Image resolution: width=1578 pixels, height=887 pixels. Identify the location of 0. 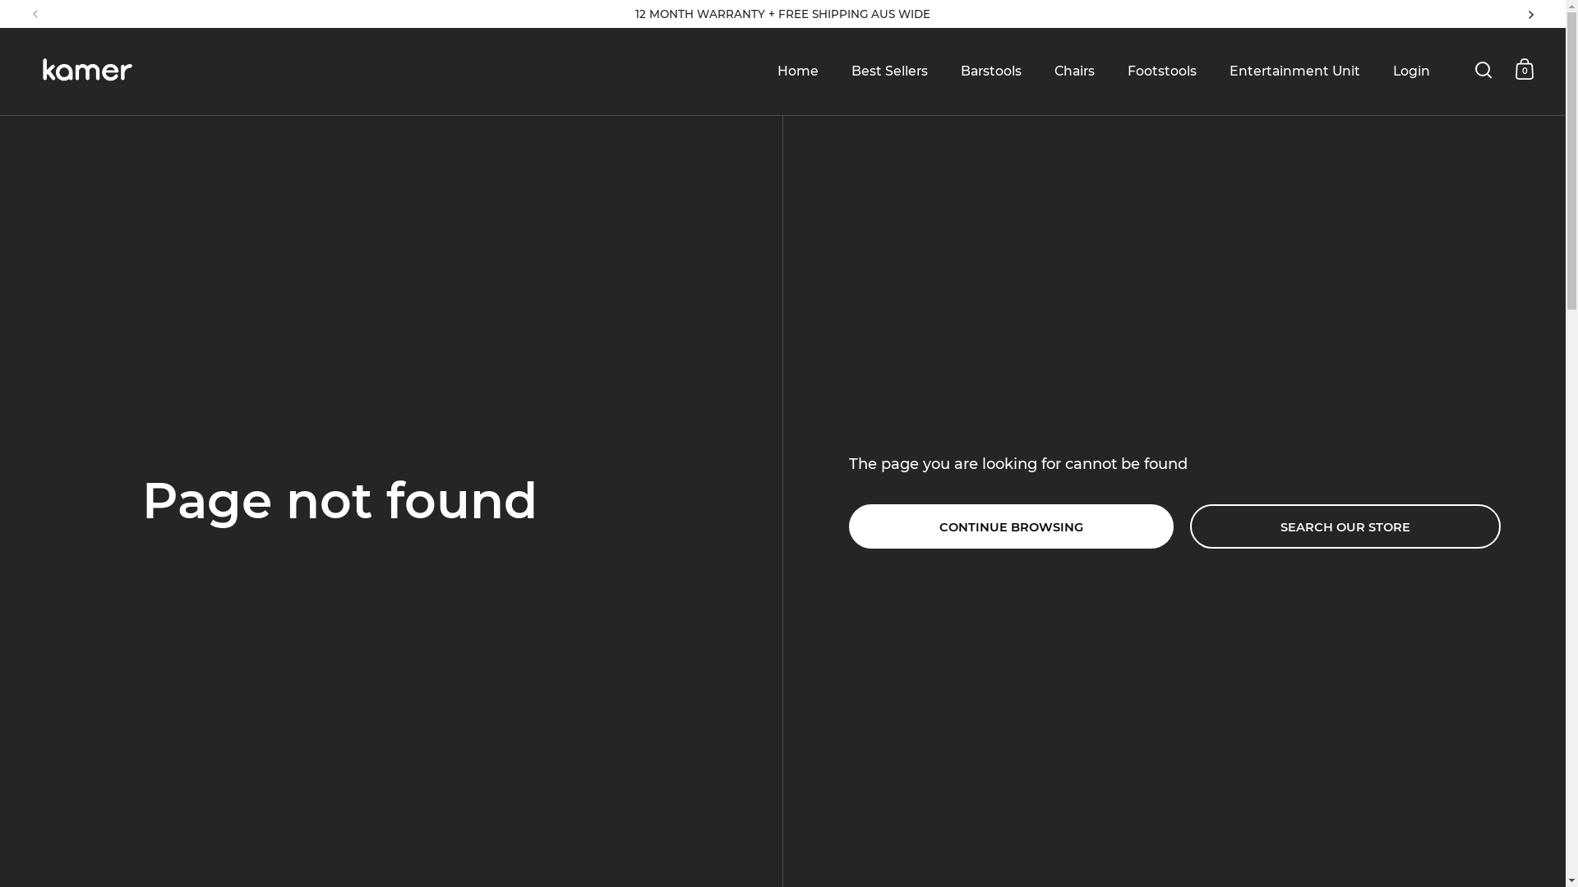
(1525, 69).